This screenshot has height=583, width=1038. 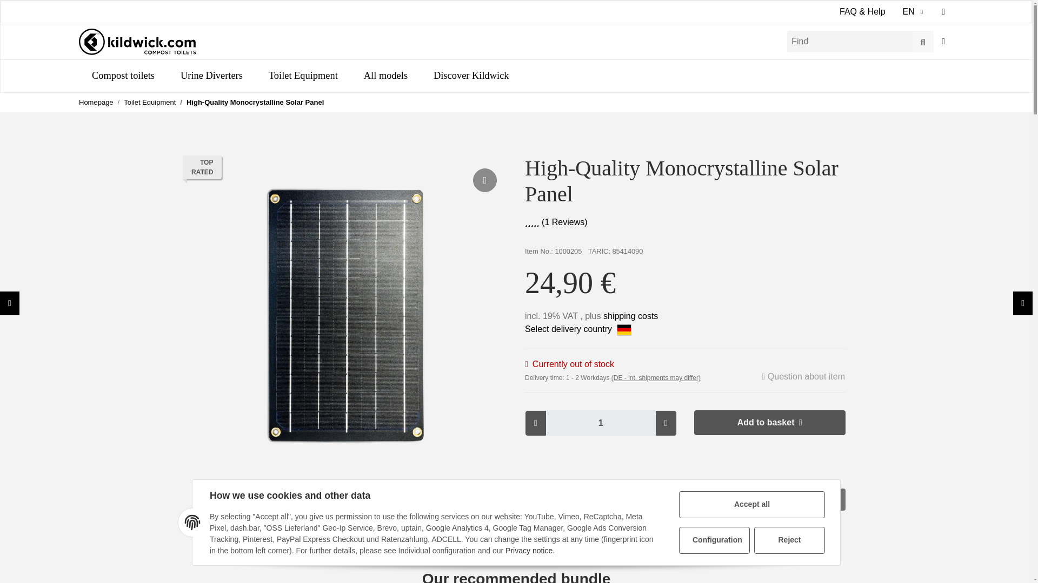 I want to click on 1, so click(x=601, y=423).